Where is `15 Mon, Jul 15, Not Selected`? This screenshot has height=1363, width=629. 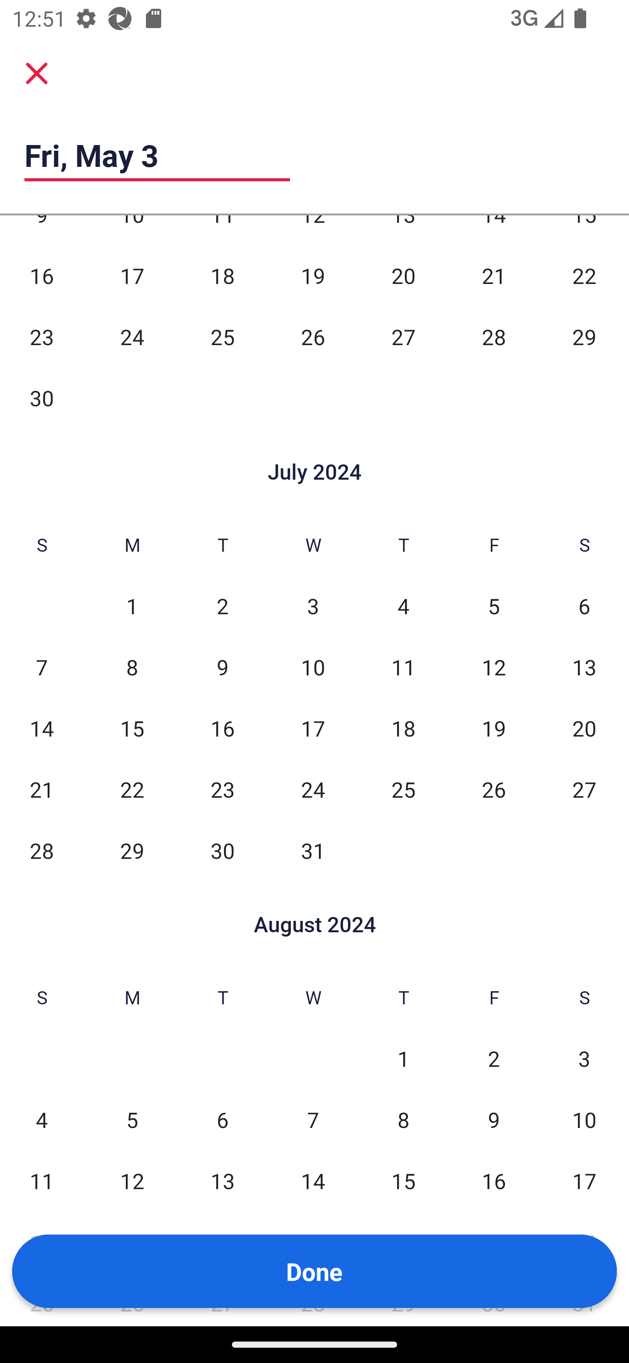 15 Mon, Jul 15, Not Selected is located at coordinates (132, 728).